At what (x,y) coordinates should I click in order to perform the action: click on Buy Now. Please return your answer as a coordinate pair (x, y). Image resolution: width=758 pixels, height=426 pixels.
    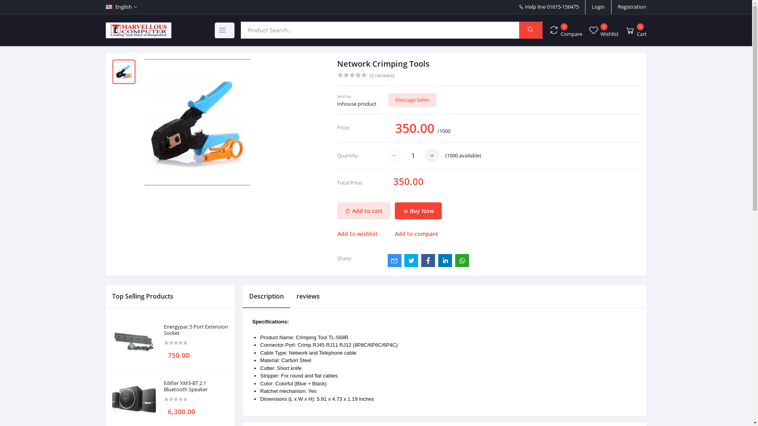
    Looking at the image, I should click on (418, 211).